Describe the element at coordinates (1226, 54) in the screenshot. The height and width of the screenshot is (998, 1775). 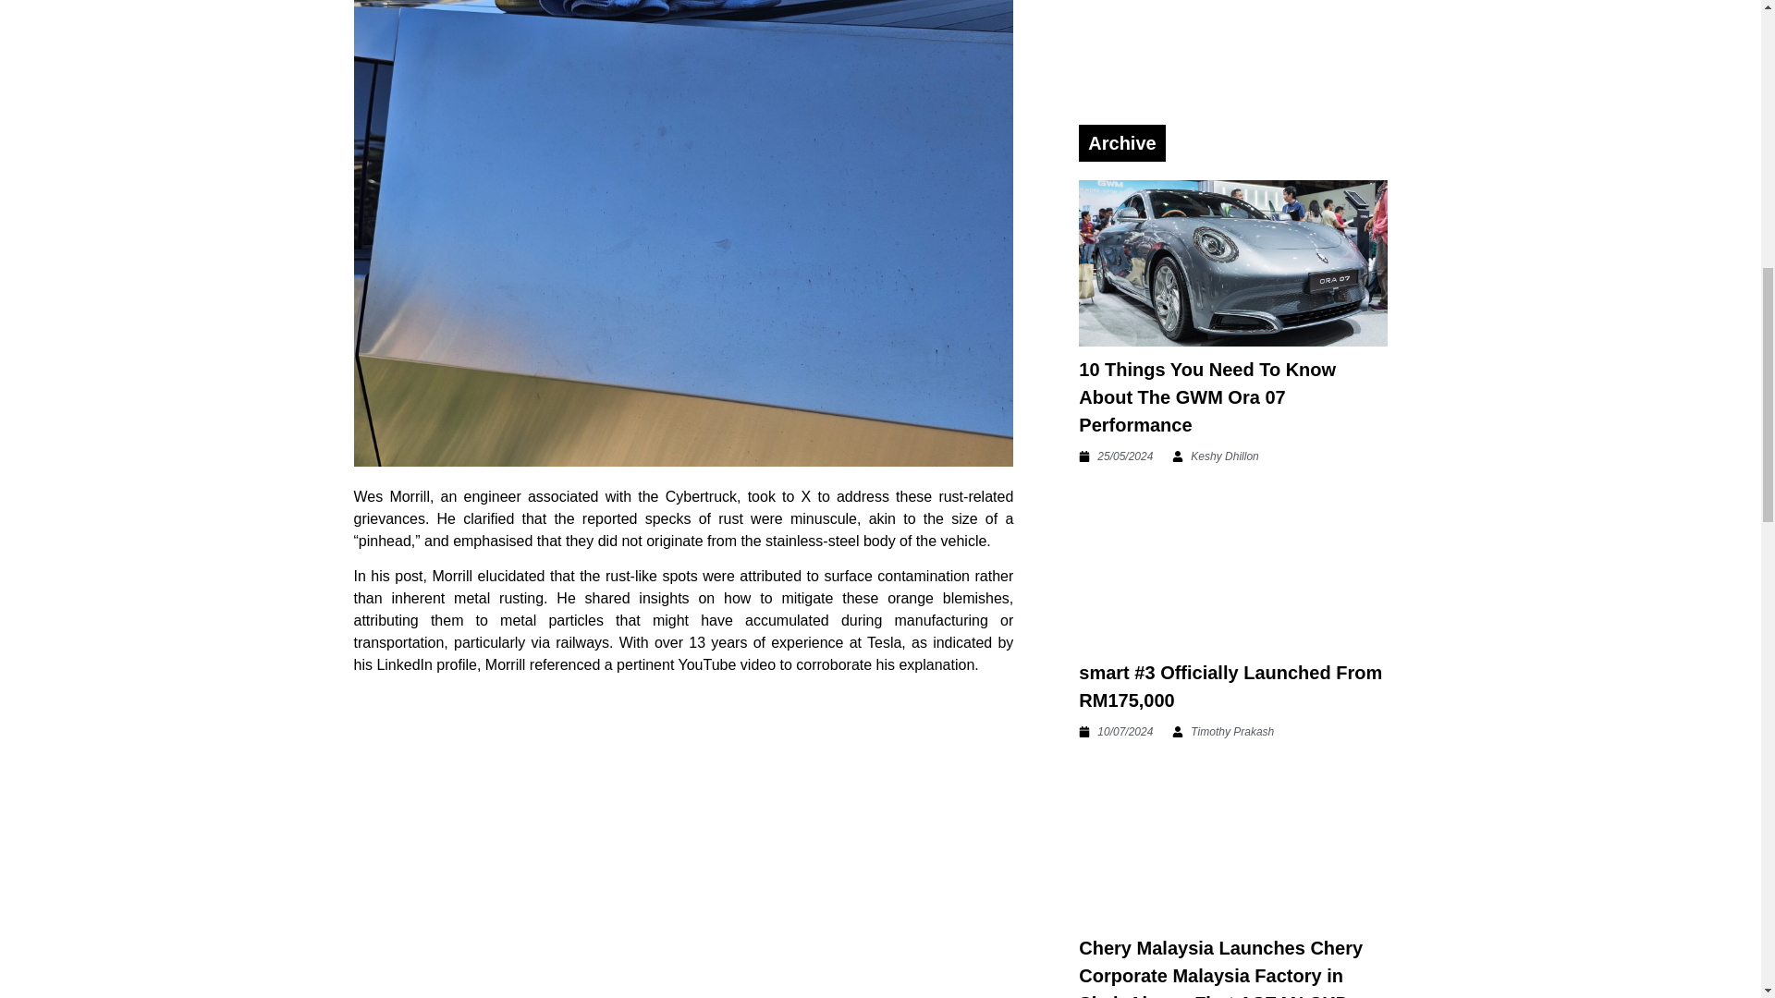
I see `Advertisement` at that location.